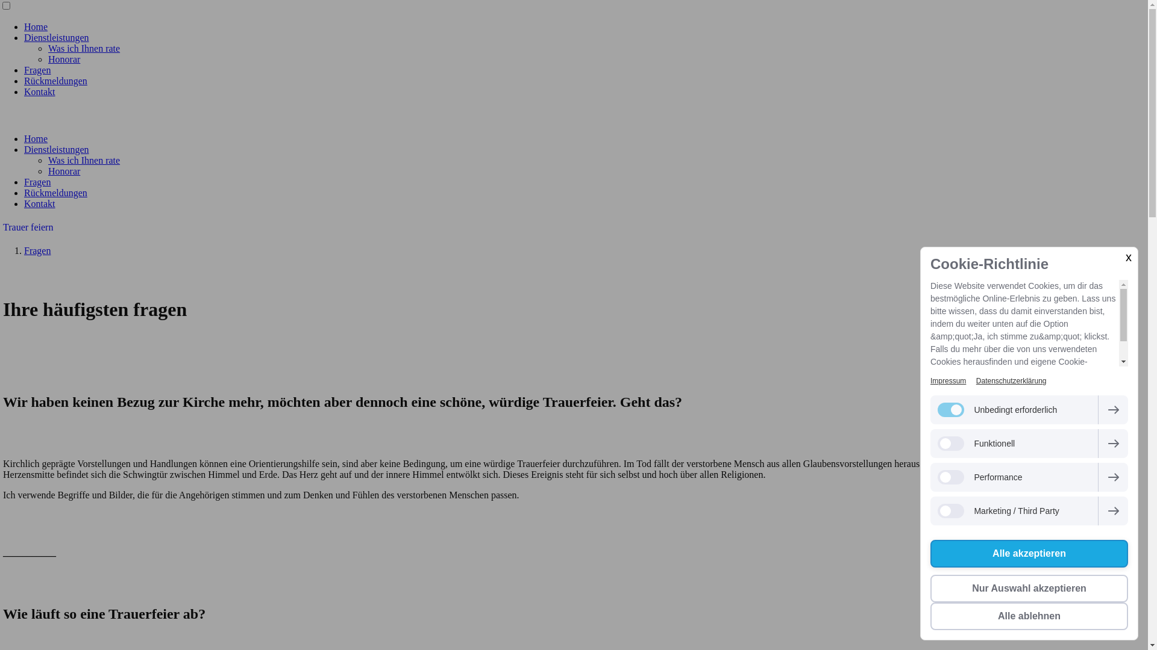 Image resolution: width=1157 pixels, height=650 pixels. Describe the element at coordinates (57, 37) in the screenshot. I see `Dienstleistungen` at that location.